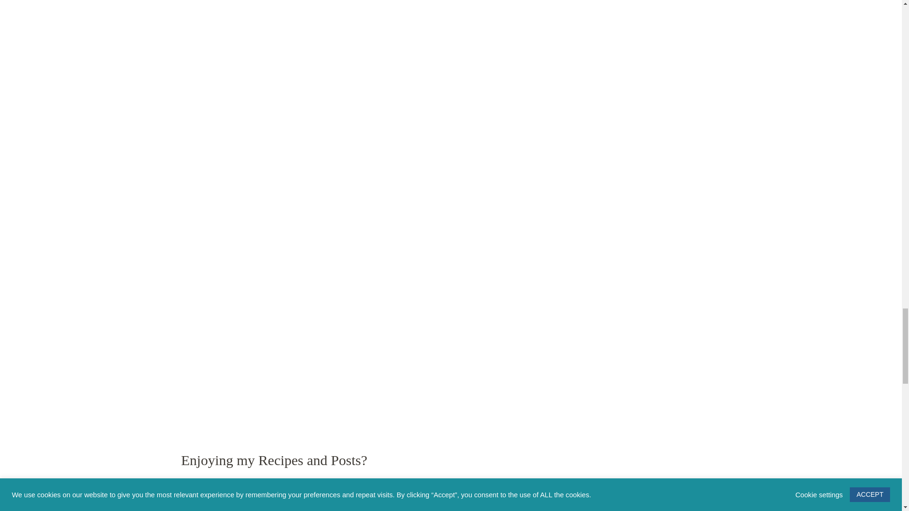  I want to click on Support me on ko-fi.com, so click(231, 502).